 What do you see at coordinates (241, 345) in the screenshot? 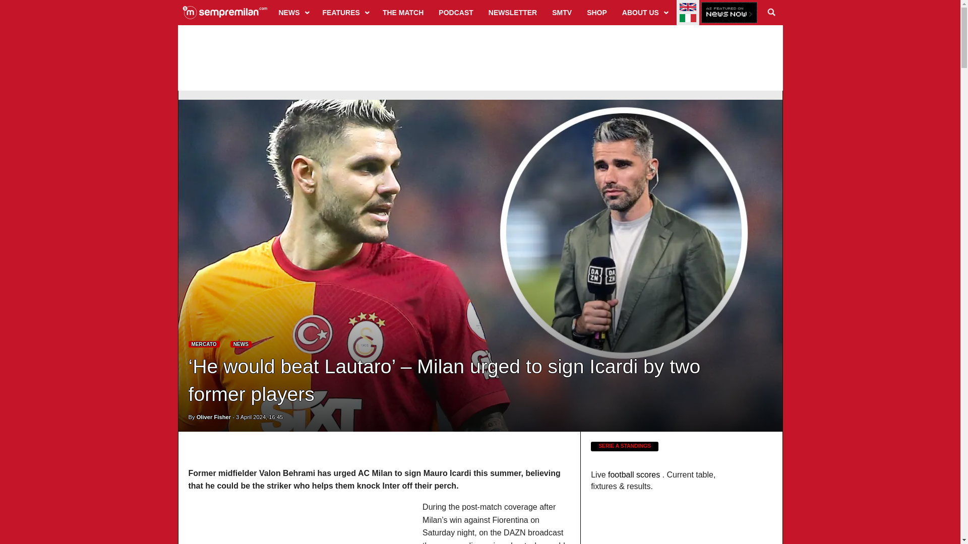
I see `Latest News News` at bounding box center [241, 345].